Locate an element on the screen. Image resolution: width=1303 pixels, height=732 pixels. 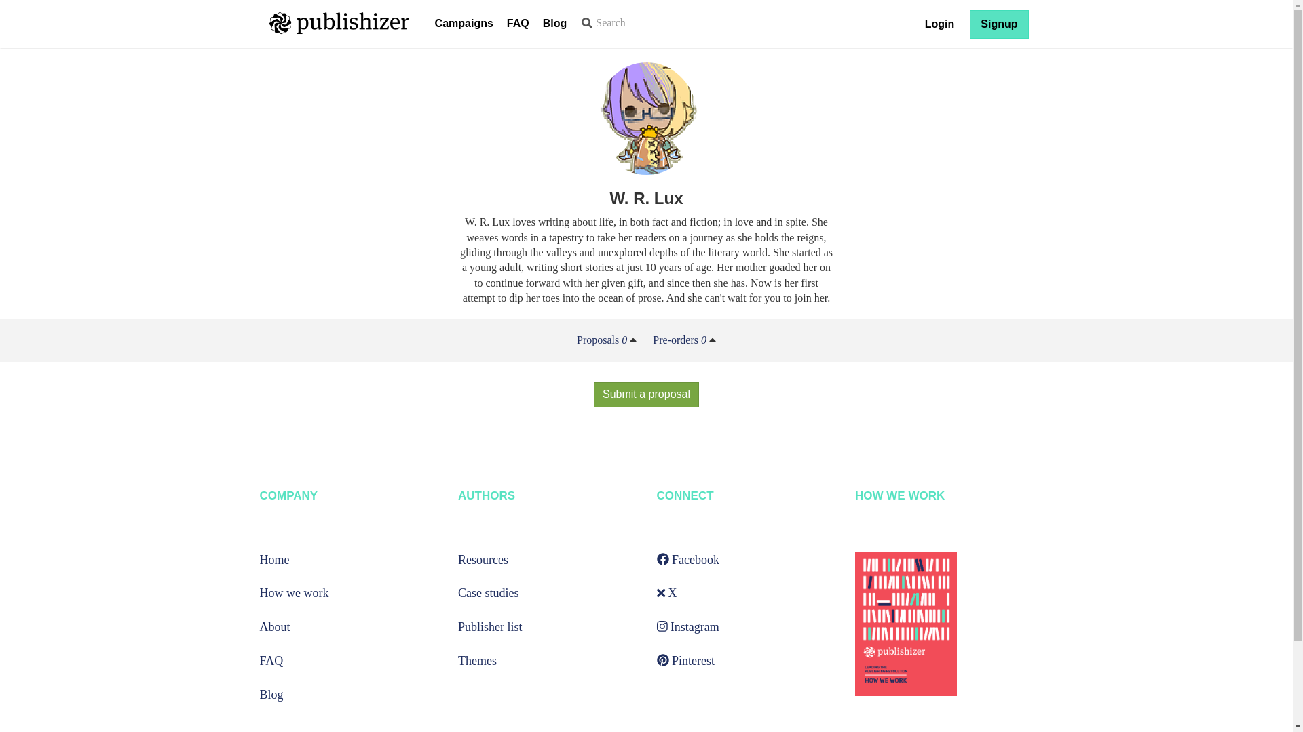
Pinterest is located at coordinates (685, 660).